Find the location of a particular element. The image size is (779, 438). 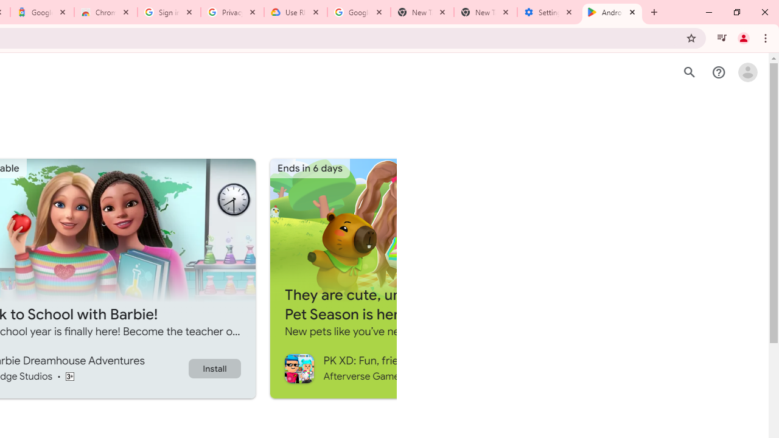

Settings - System is located at coordinates (548, 12).